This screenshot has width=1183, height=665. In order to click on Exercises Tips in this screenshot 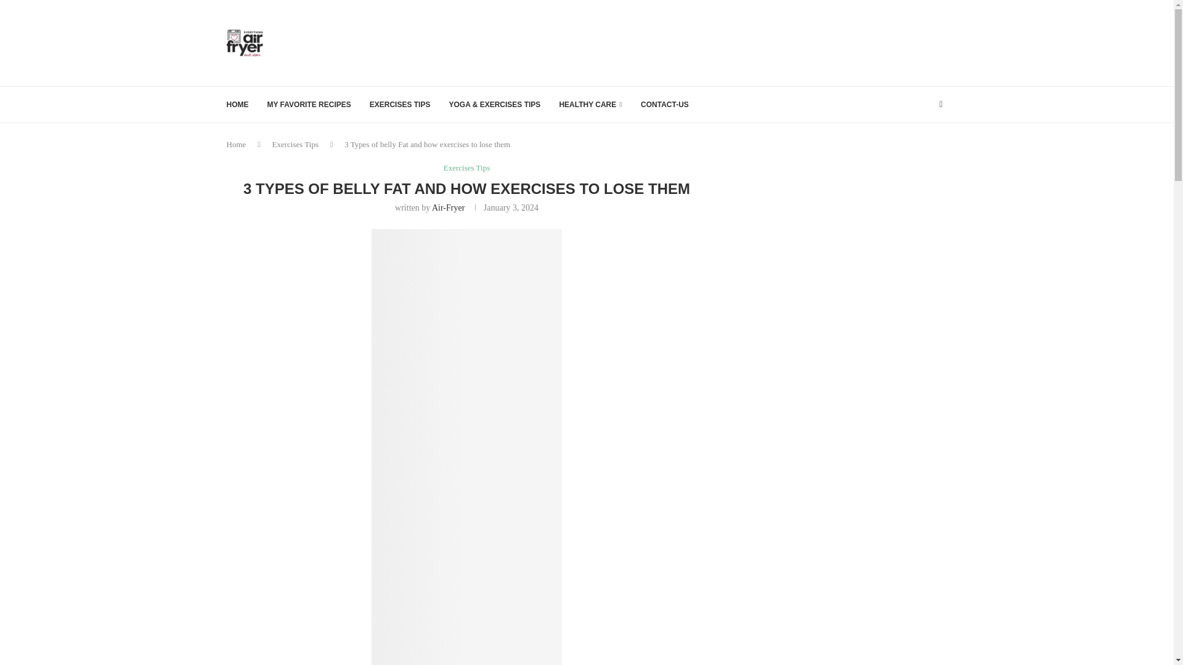, I will do `click(295, 144)`.